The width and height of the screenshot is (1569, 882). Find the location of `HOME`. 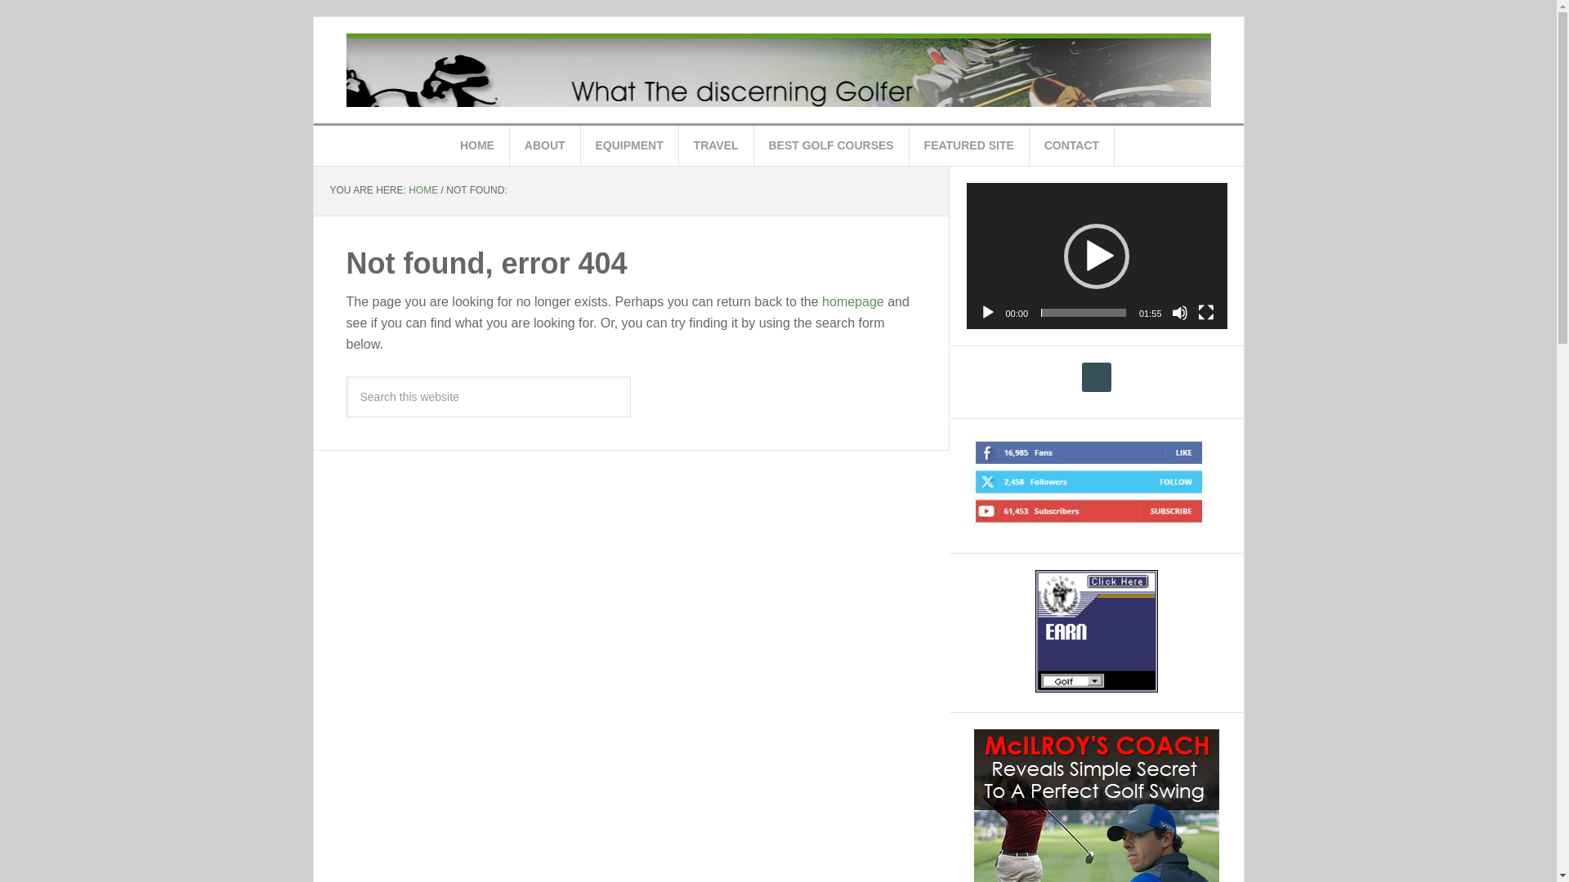

HOME is located at coordinates (477, 145).